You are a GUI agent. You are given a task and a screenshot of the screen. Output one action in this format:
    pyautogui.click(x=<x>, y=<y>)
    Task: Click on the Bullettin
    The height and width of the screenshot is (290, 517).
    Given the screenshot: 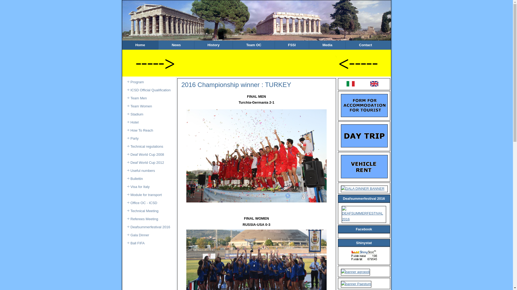 What is the action you would take?
    pyautogui.click(x=149, y=179)
    